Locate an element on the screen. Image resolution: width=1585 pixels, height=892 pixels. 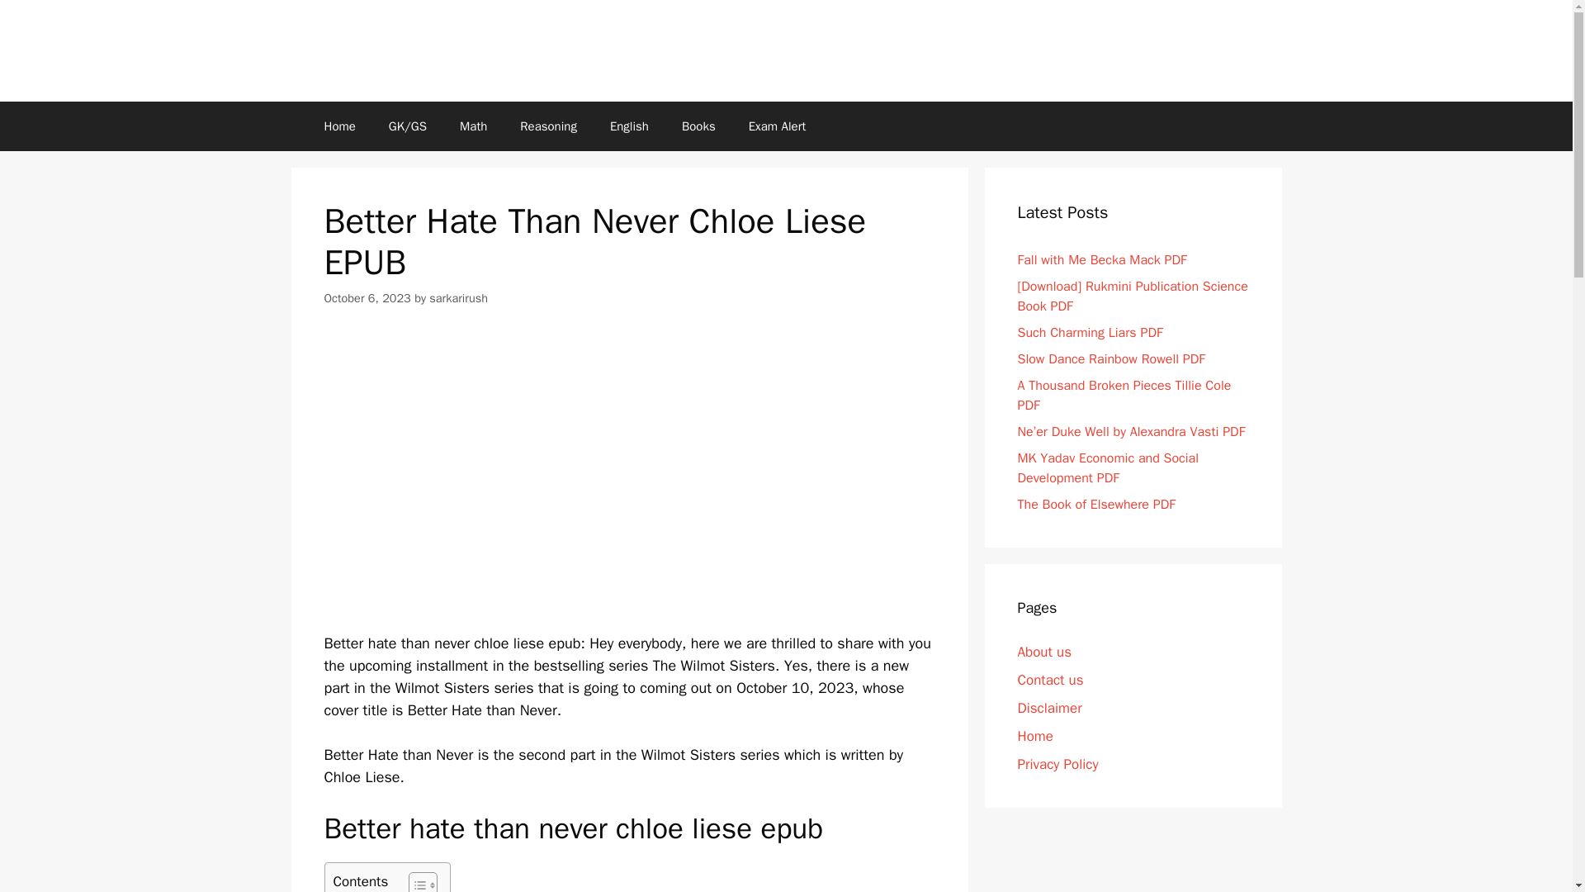
Slow Dance Rainbow Rowell PDF is located at coordinates (1111, 358).